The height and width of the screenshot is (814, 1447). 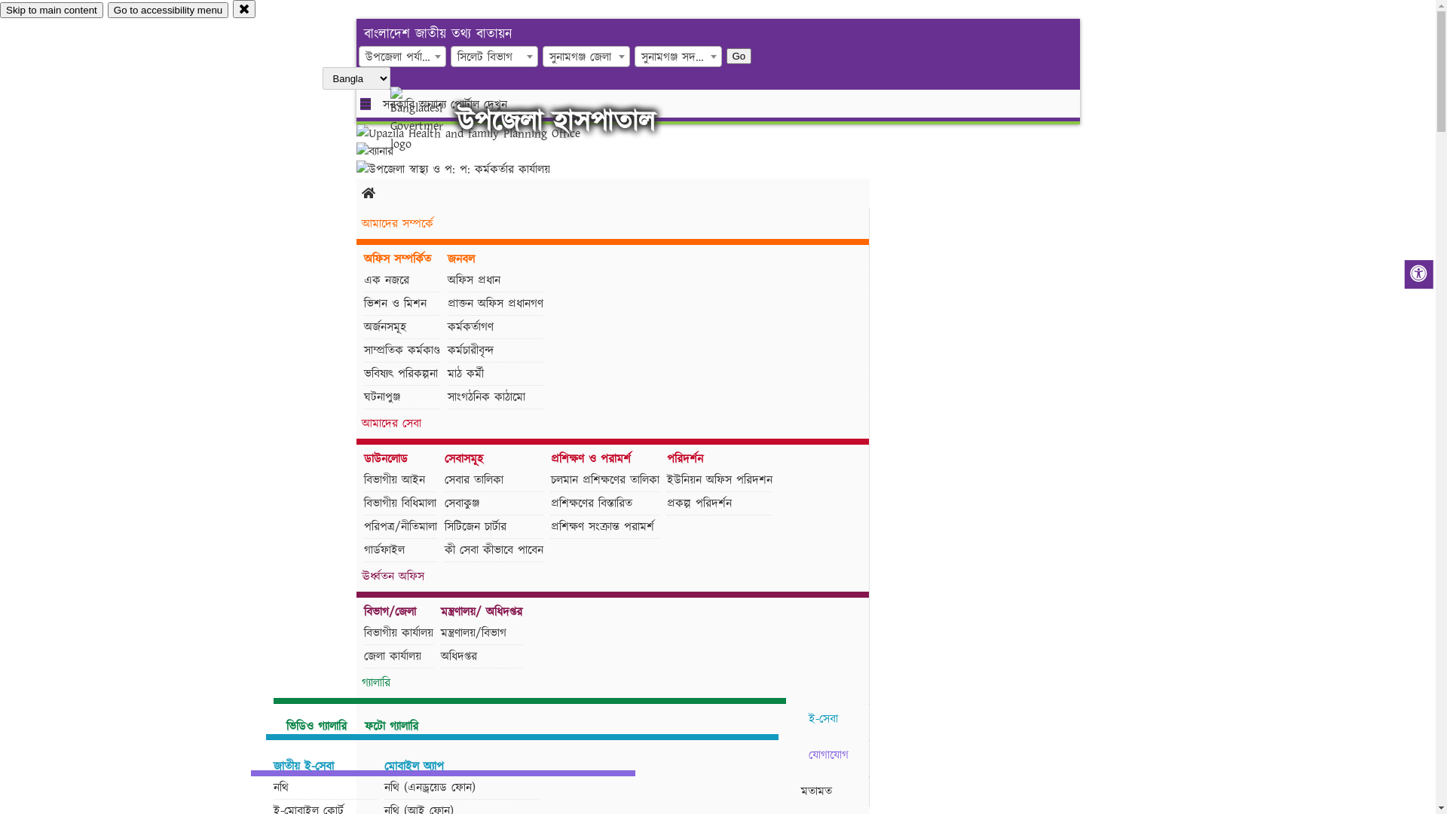 I want to click on Go to accessibility menu, so click(x=168, y=11).